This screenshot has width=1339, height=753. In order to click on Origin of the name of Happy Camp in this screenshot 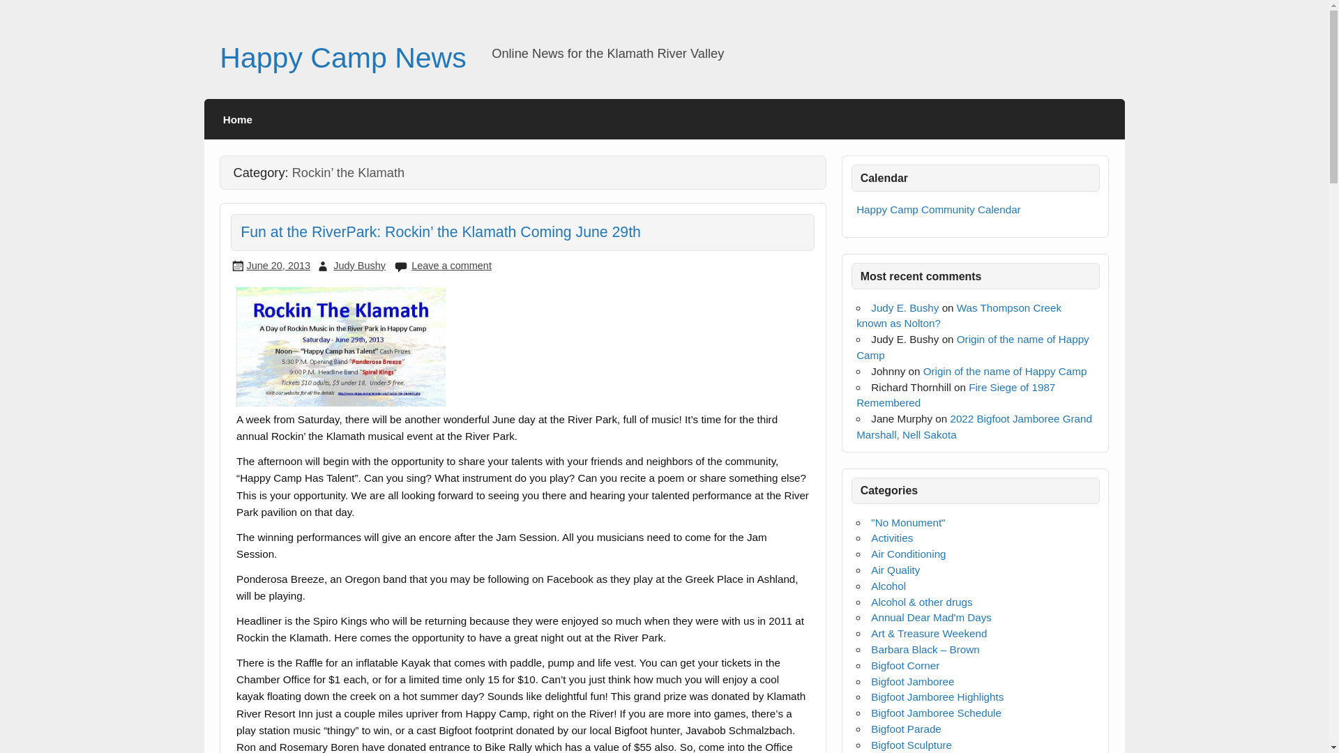, I will do `click(973, 347)`.